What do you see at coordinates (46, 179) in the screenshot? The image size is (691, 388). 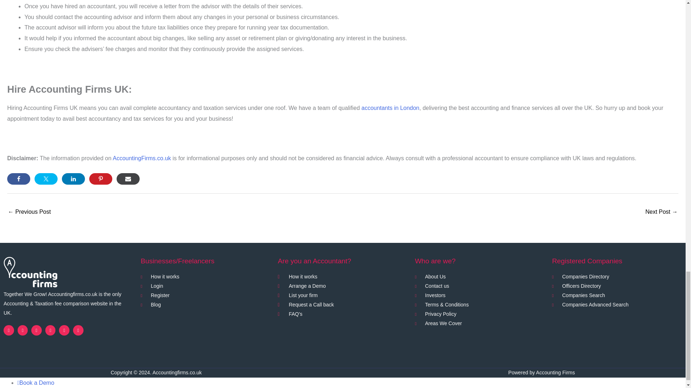 I see `Share on Twitter` at bounding box center [46, 179].